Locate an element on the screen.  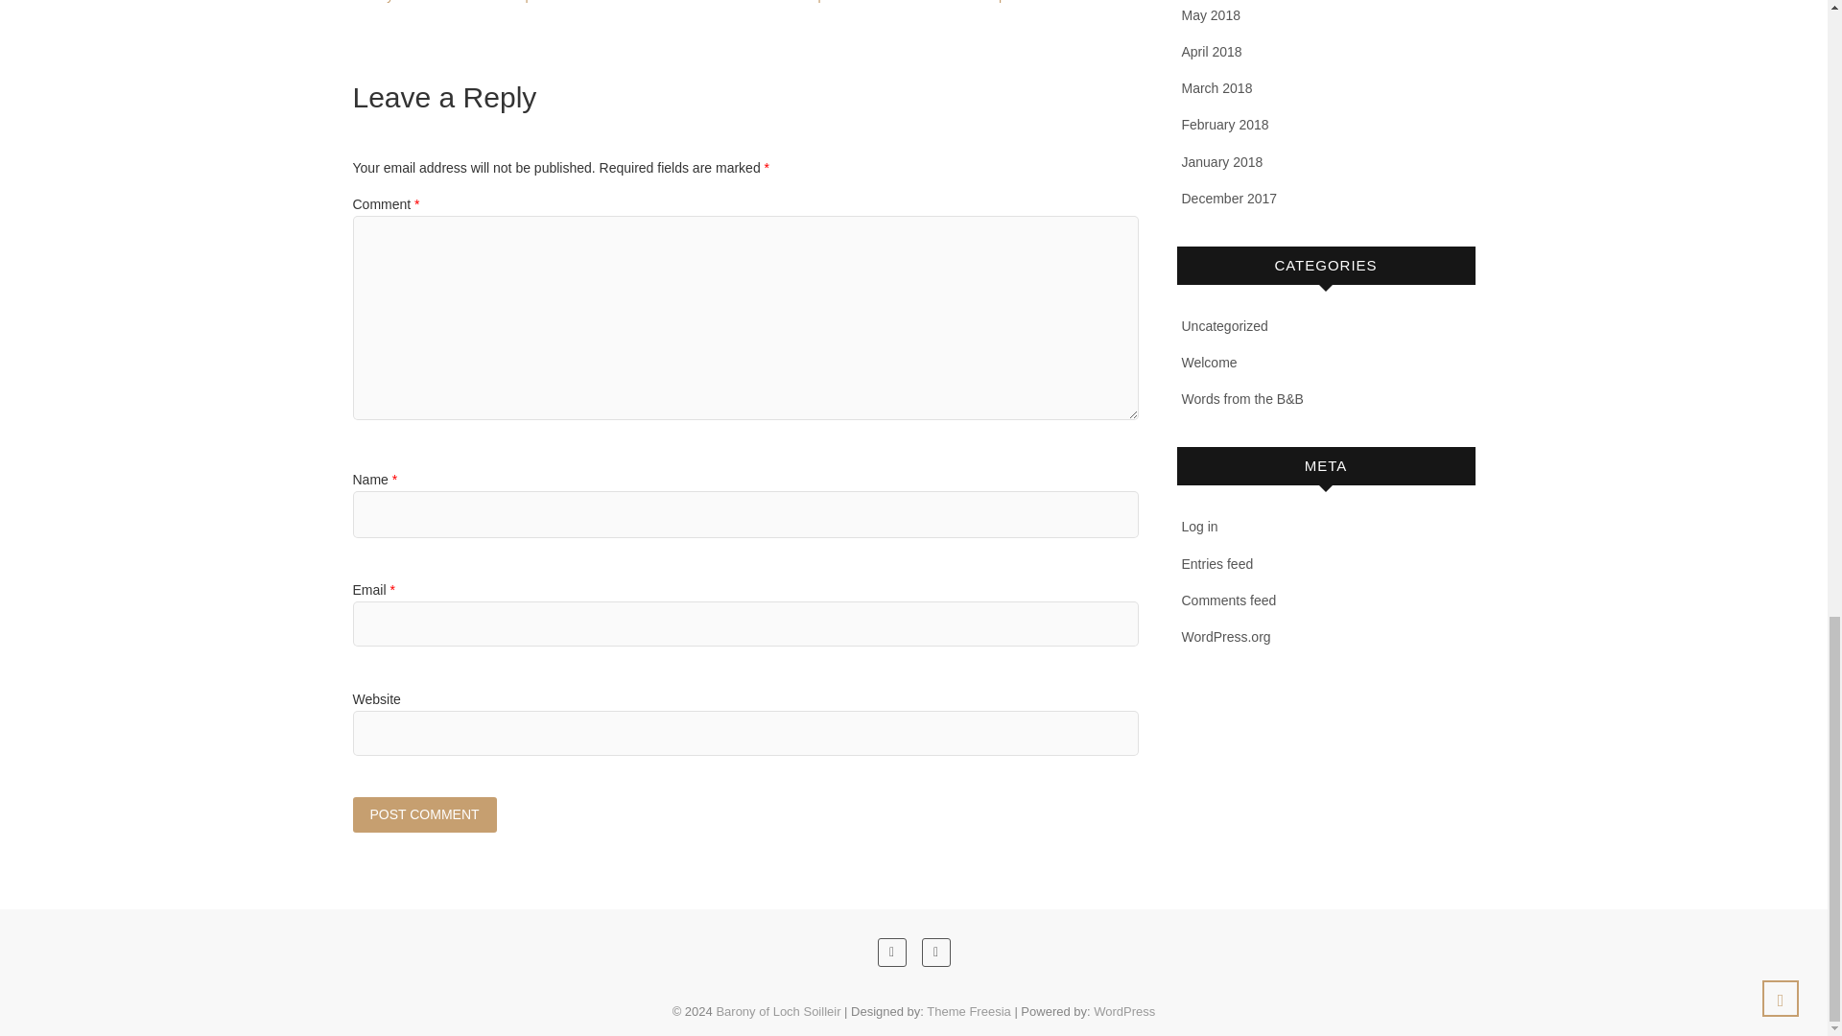
WordPress is located at coordinates (1124, 1011).